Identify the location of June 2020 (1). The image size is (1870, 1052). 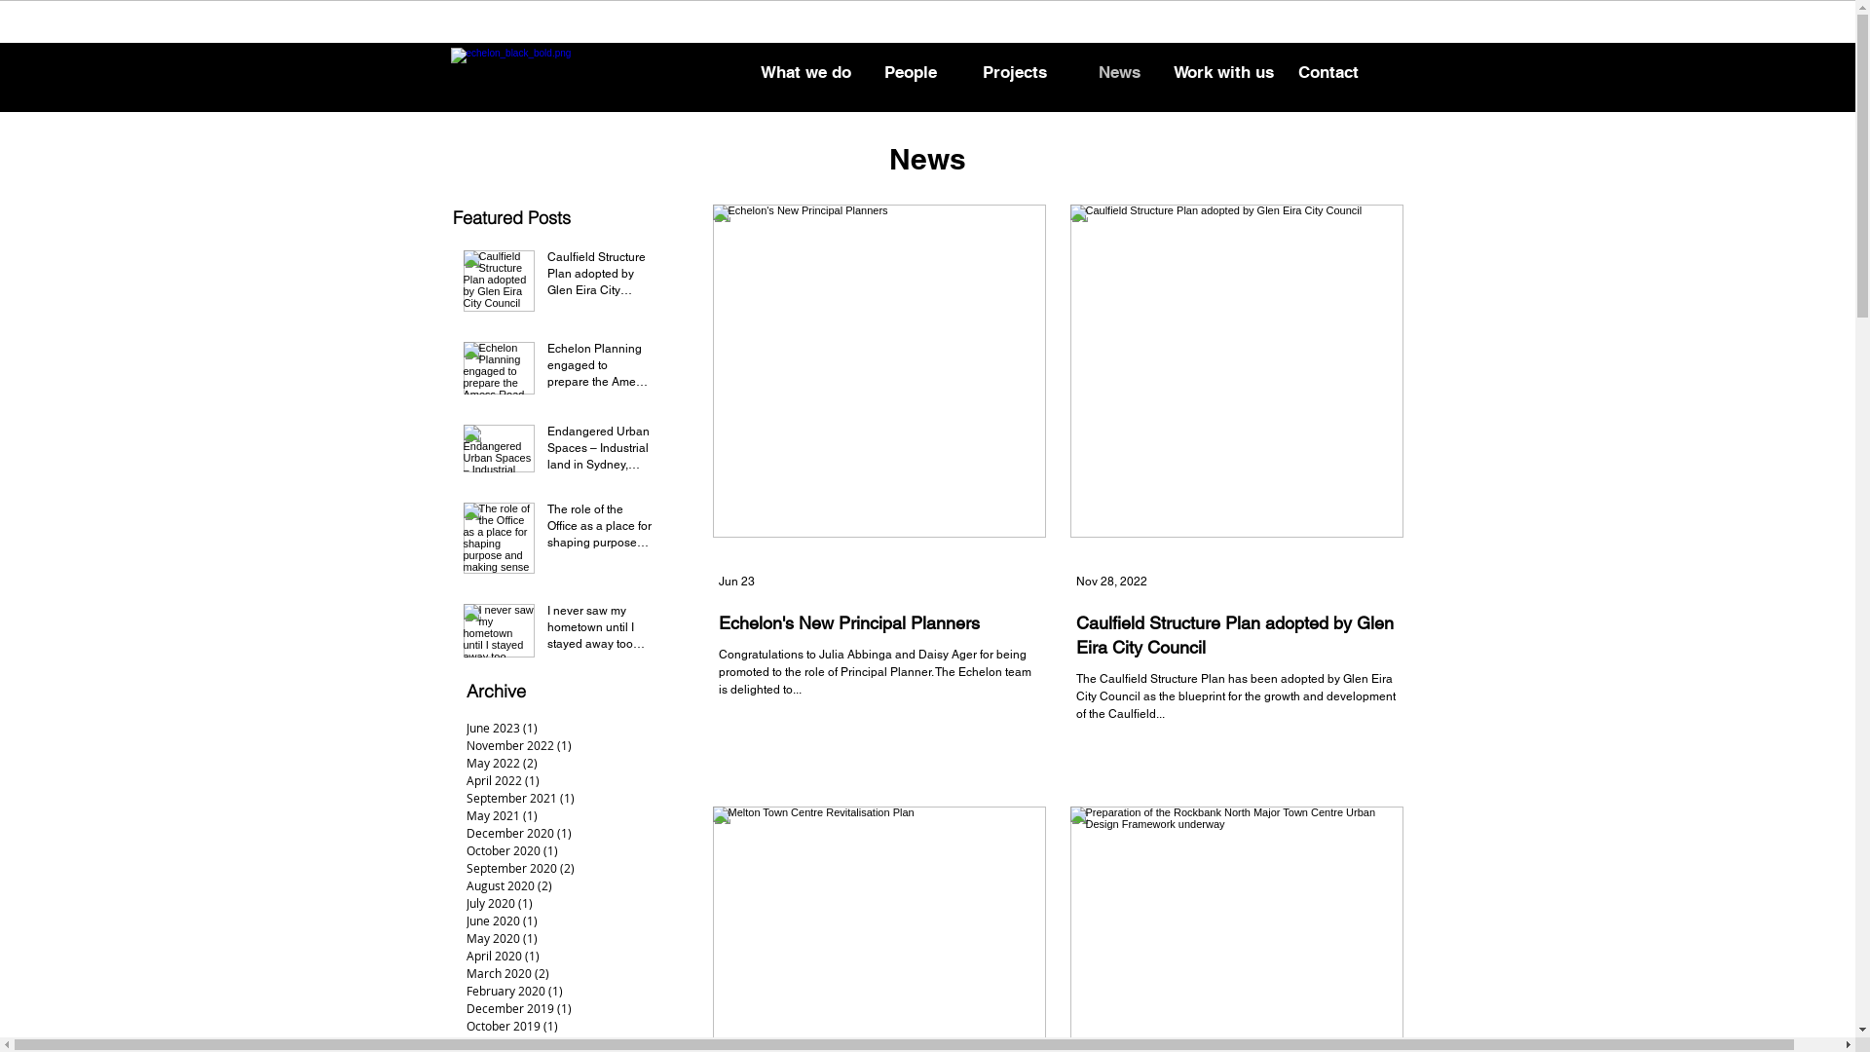
(573, 920).